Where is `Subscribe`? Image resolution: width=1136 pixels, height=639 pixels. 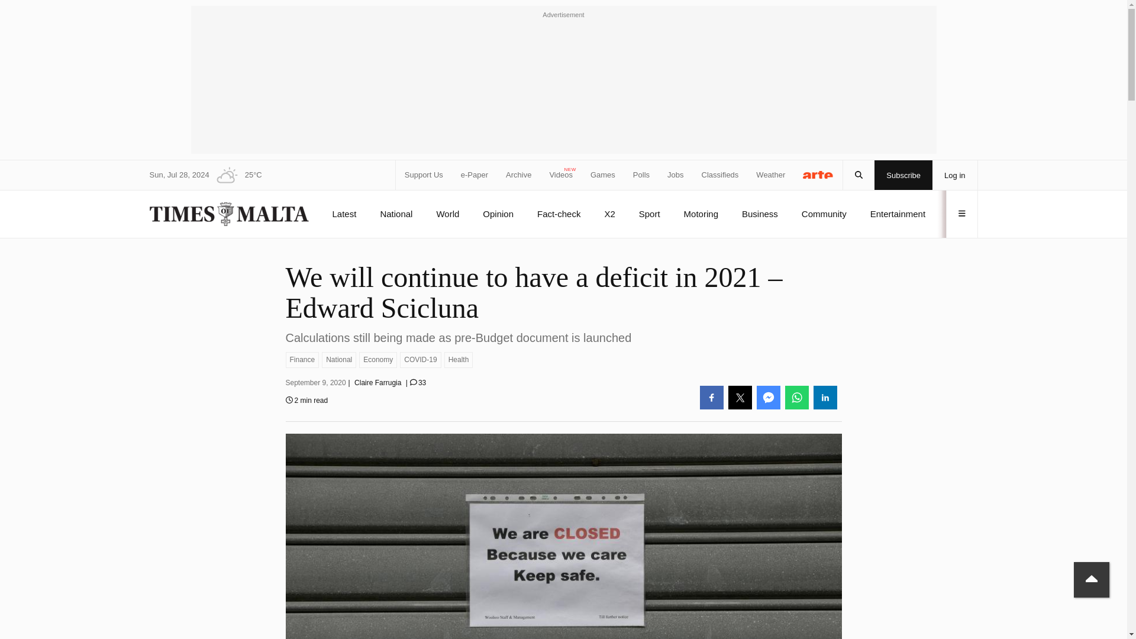 Subscribe is located at coordinates (903, 175).